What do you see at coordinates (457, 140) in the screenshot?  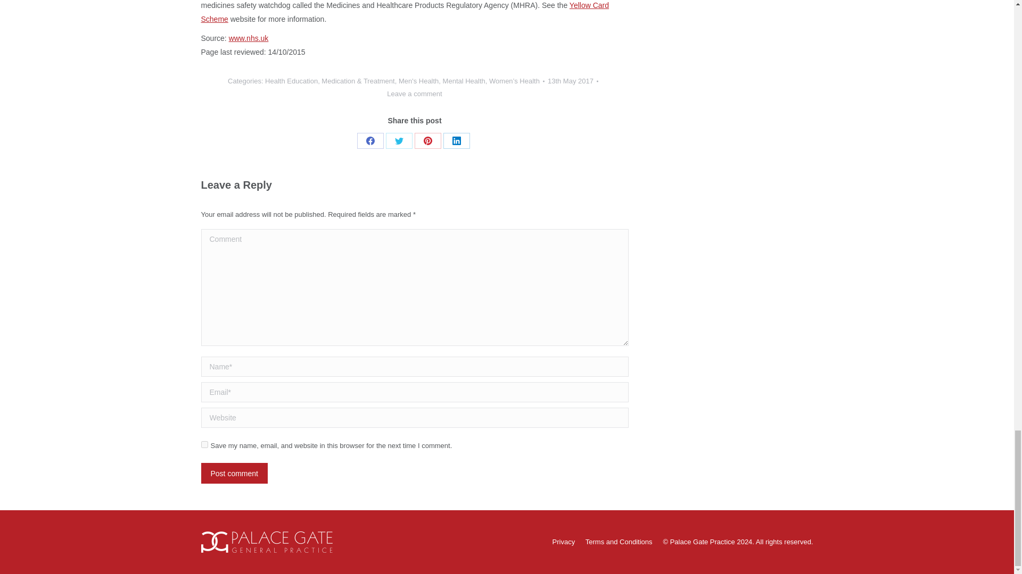 I see `LinkedIn` at bounding box center [457, 140].